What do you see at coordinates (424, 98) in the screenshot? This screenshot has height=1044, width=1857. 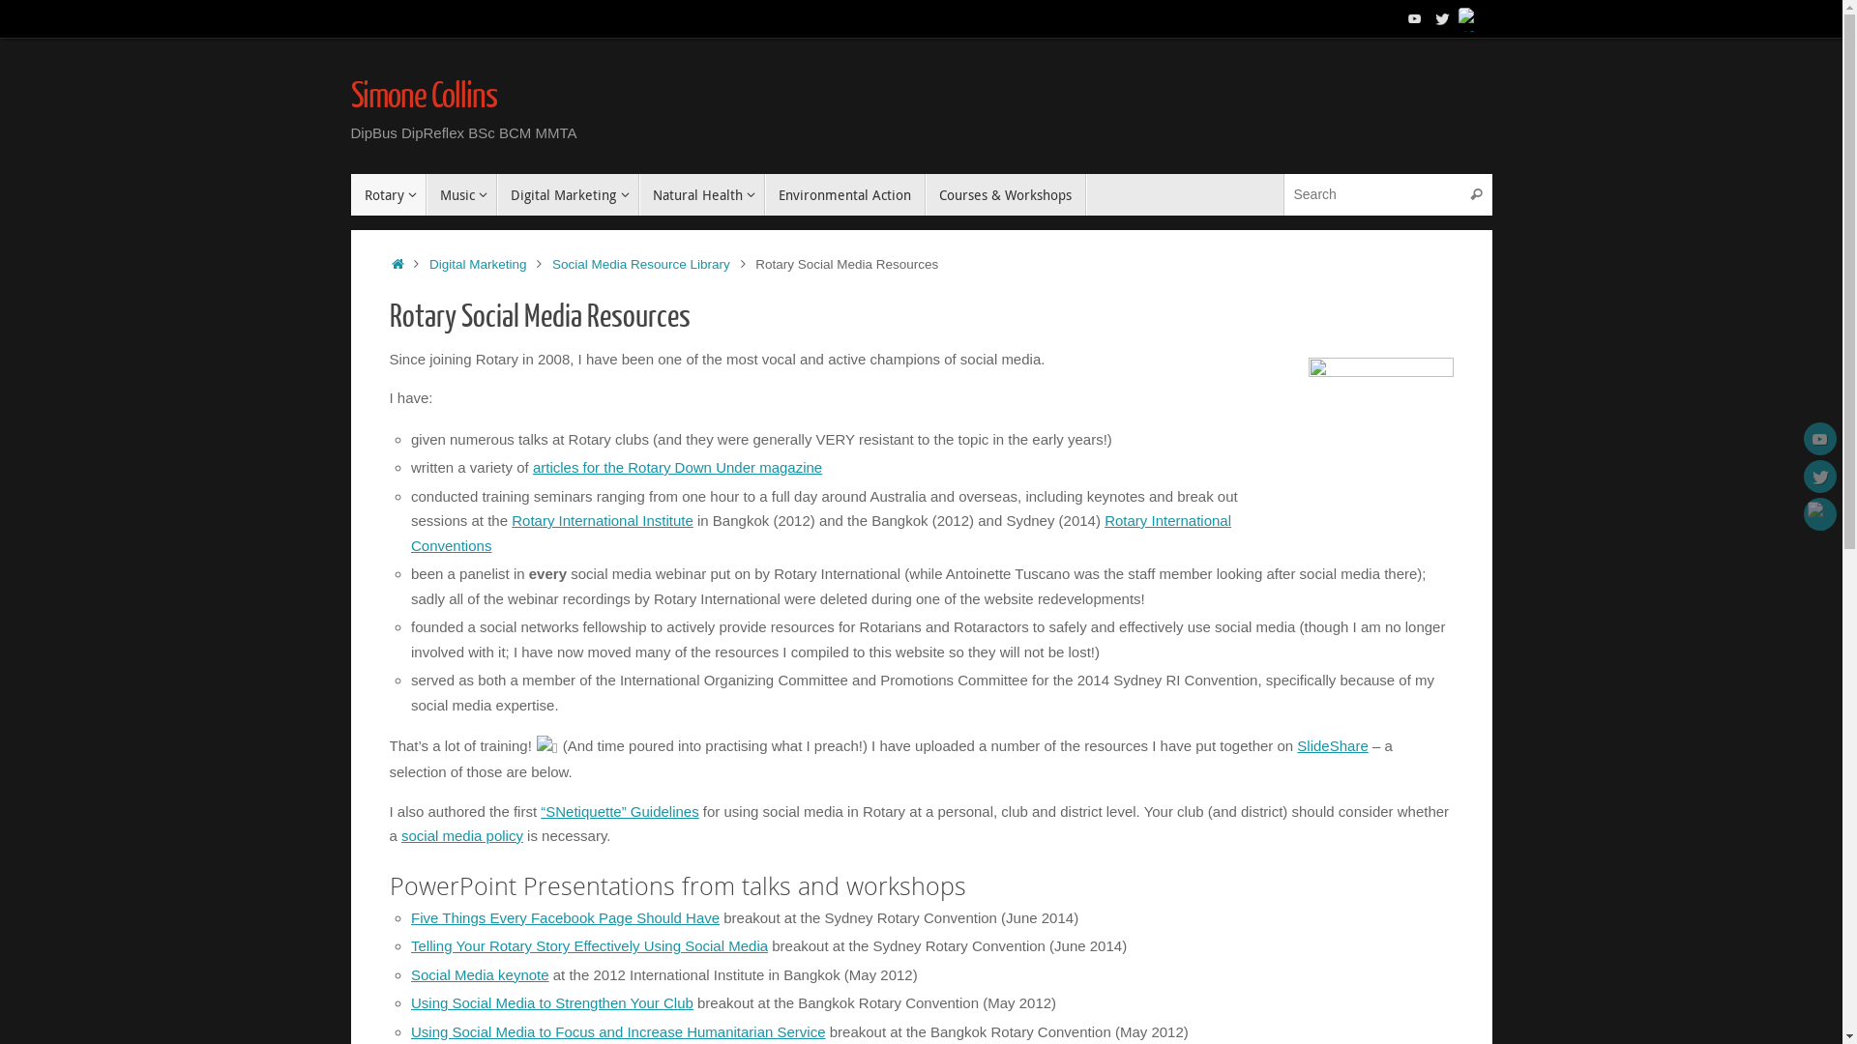 I see `Simone Collins` at bounding box center [424, 98].